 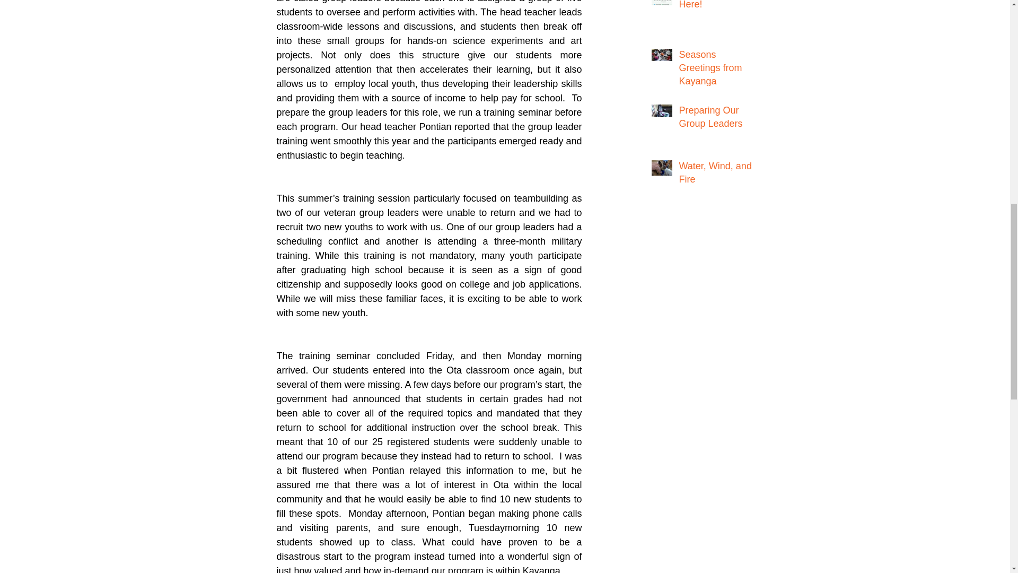 What do you see at coordinates (717, 70) in the screenshot?
I see `Seasons Greetings from Kayanga` at bounding box center [717, 70].